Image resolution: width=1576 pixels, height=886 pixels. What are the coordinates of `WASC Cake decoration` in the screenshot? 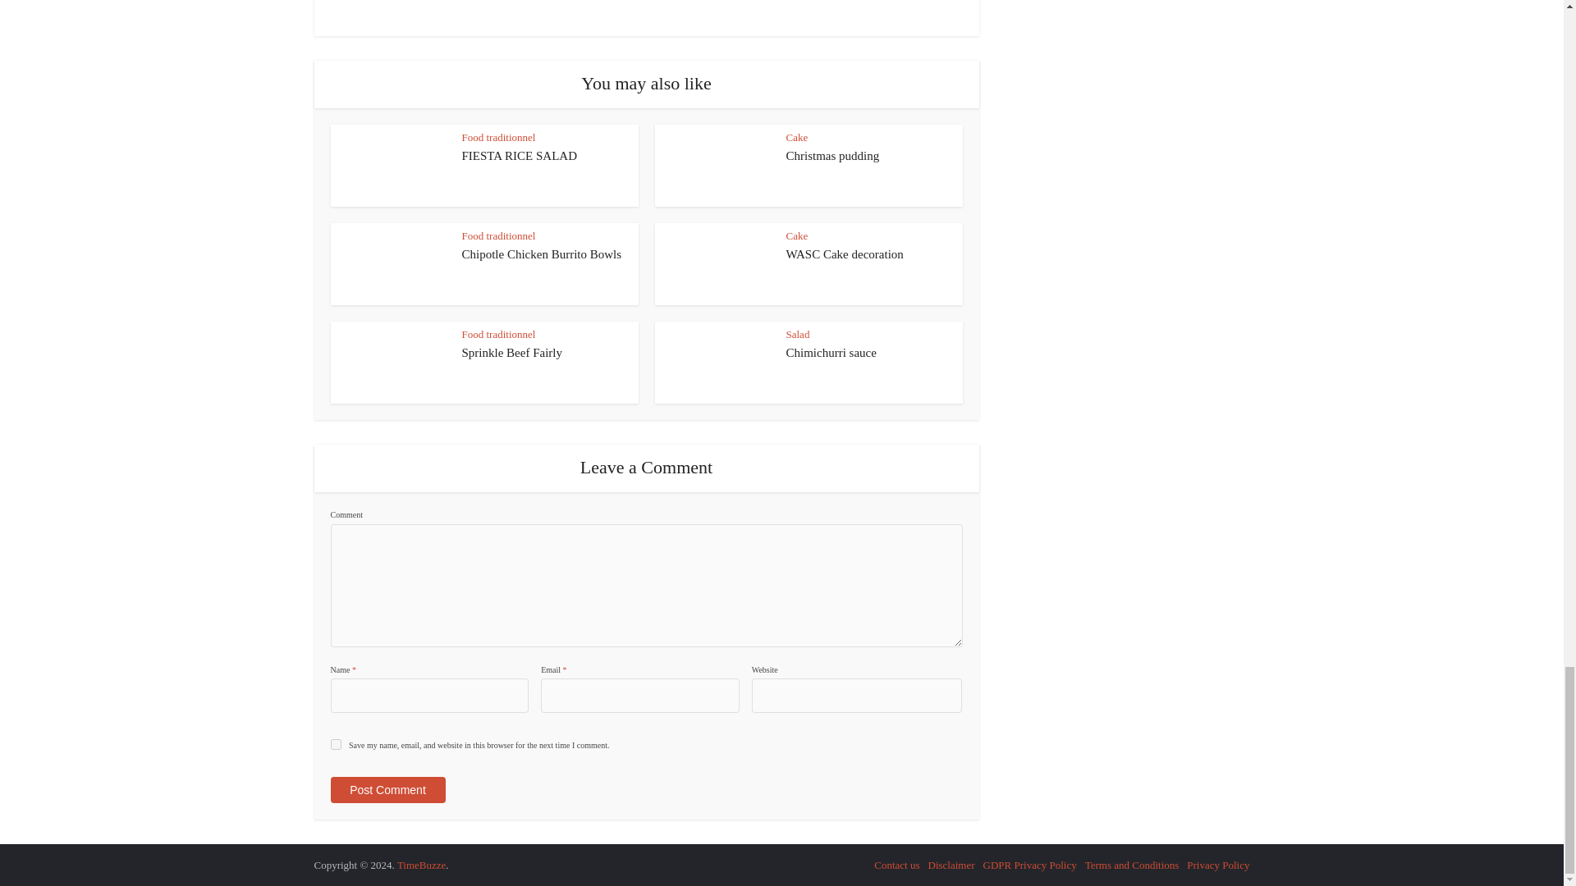 It's located at (845, 254).